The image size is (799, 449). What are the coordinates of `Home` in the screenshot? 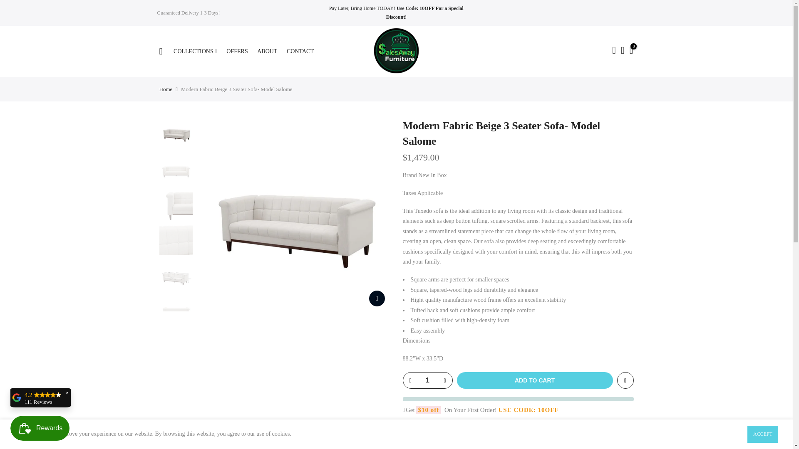 It's located at (166, 89).